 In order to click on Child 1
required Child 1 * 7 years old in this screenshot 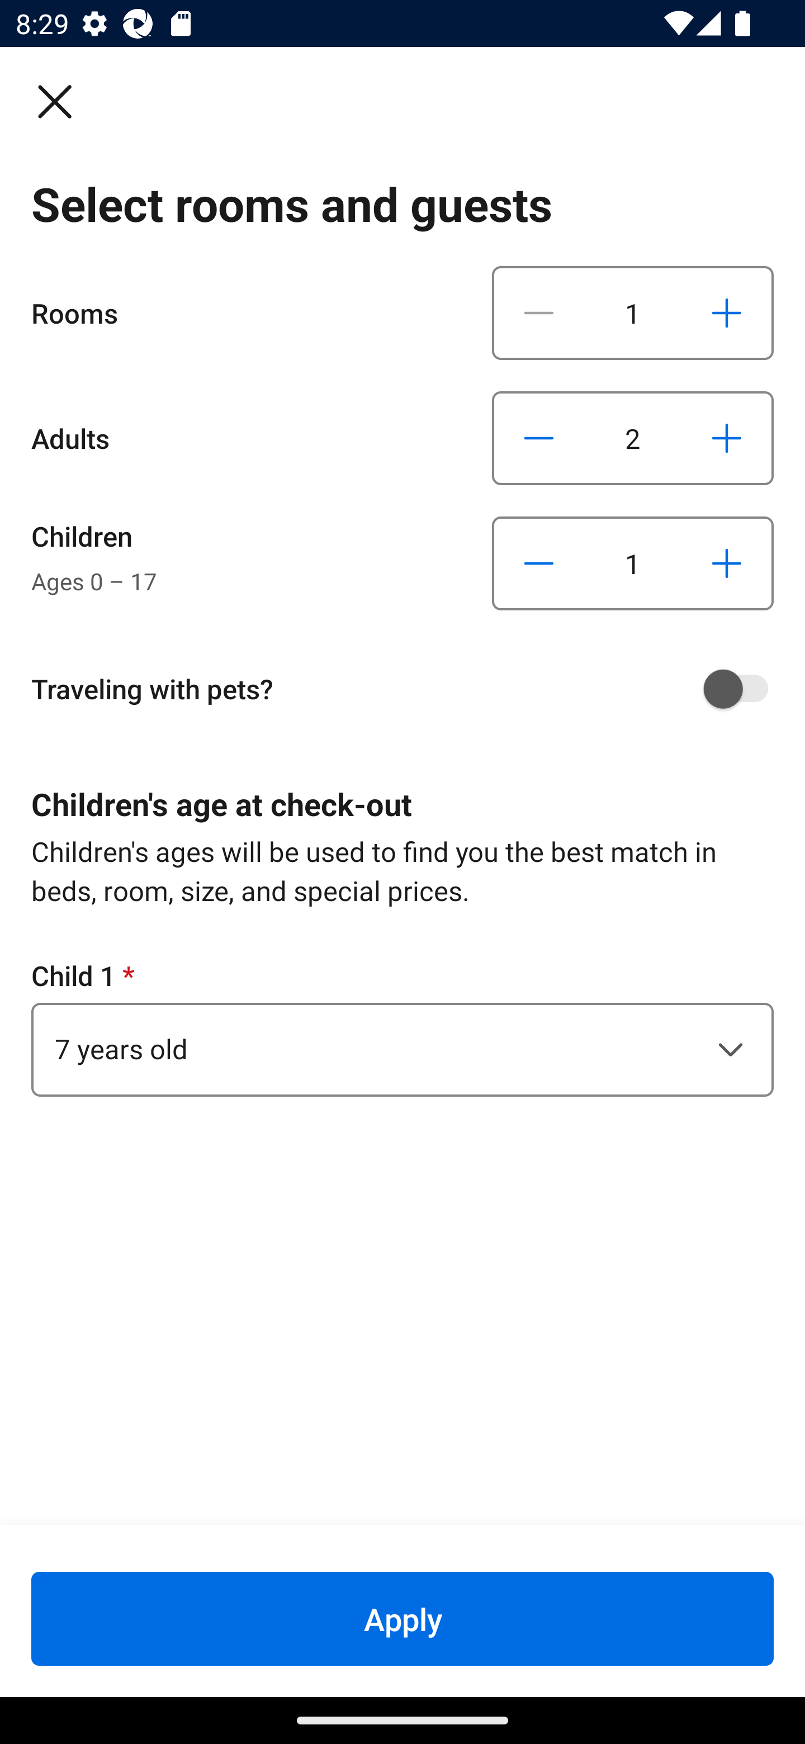, I will do `click(402, 1026)`.